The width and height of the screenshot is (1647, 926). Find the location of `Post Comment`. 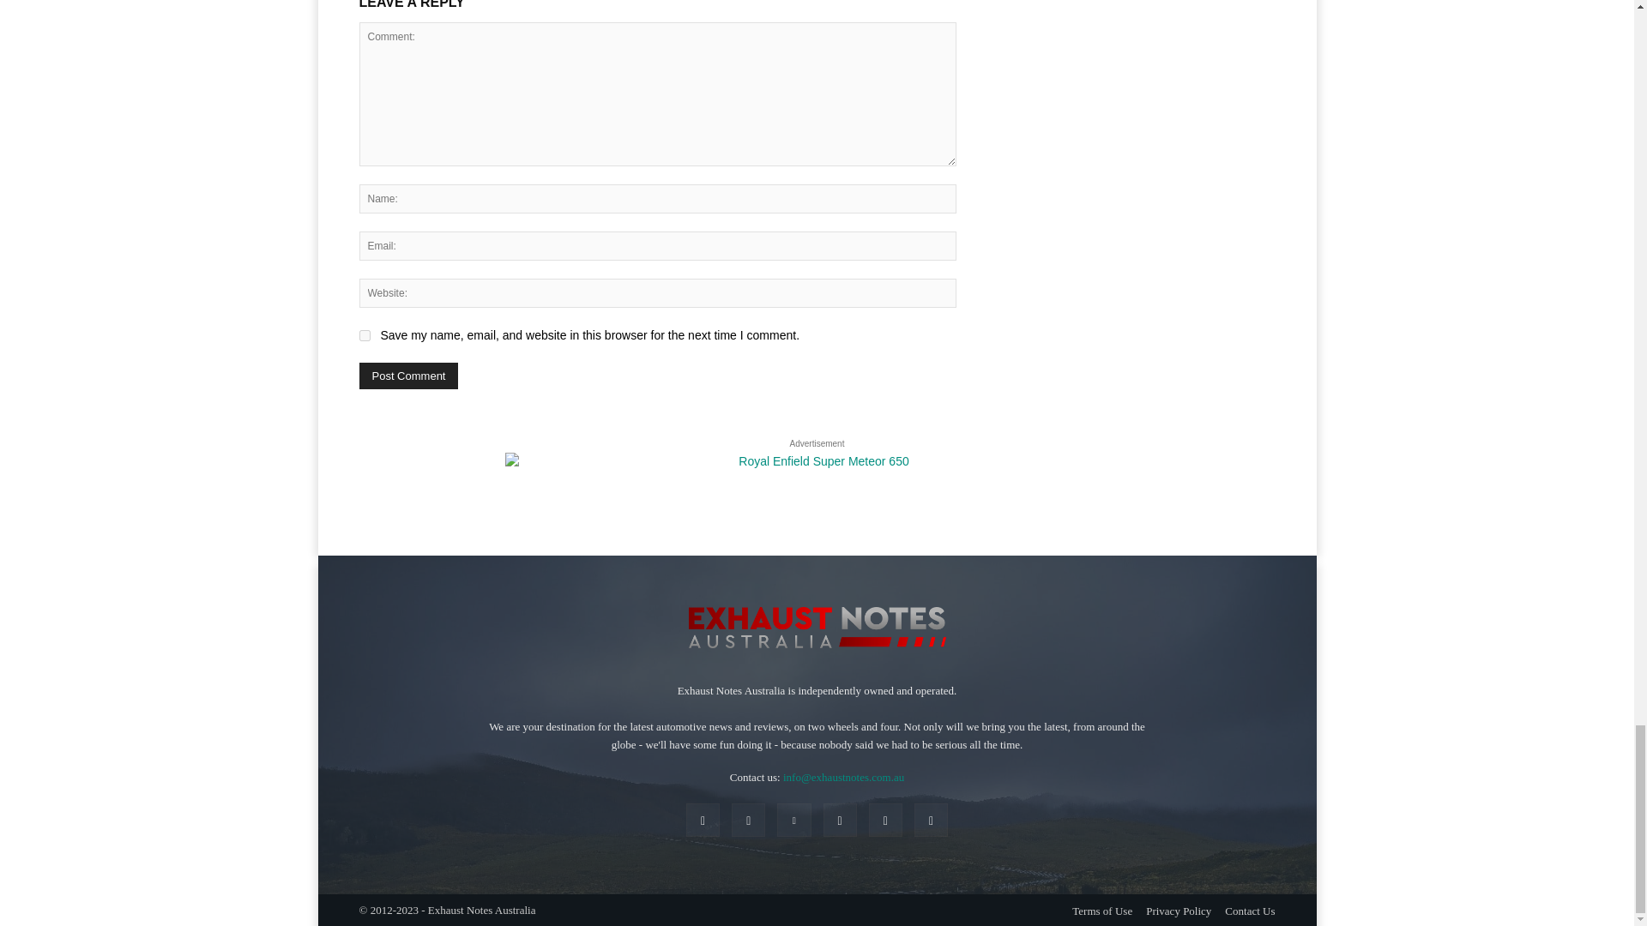

Post Comment is located at coordinates (408, 376).